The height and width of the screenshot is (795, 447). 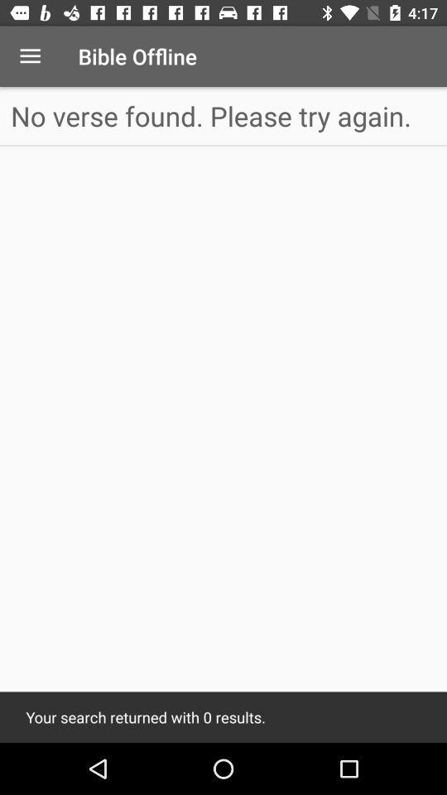 What do you see at coordinates (223, 116) in the screenshot?
I see `press the no verse found at the top` at bounding box center [223, 116].